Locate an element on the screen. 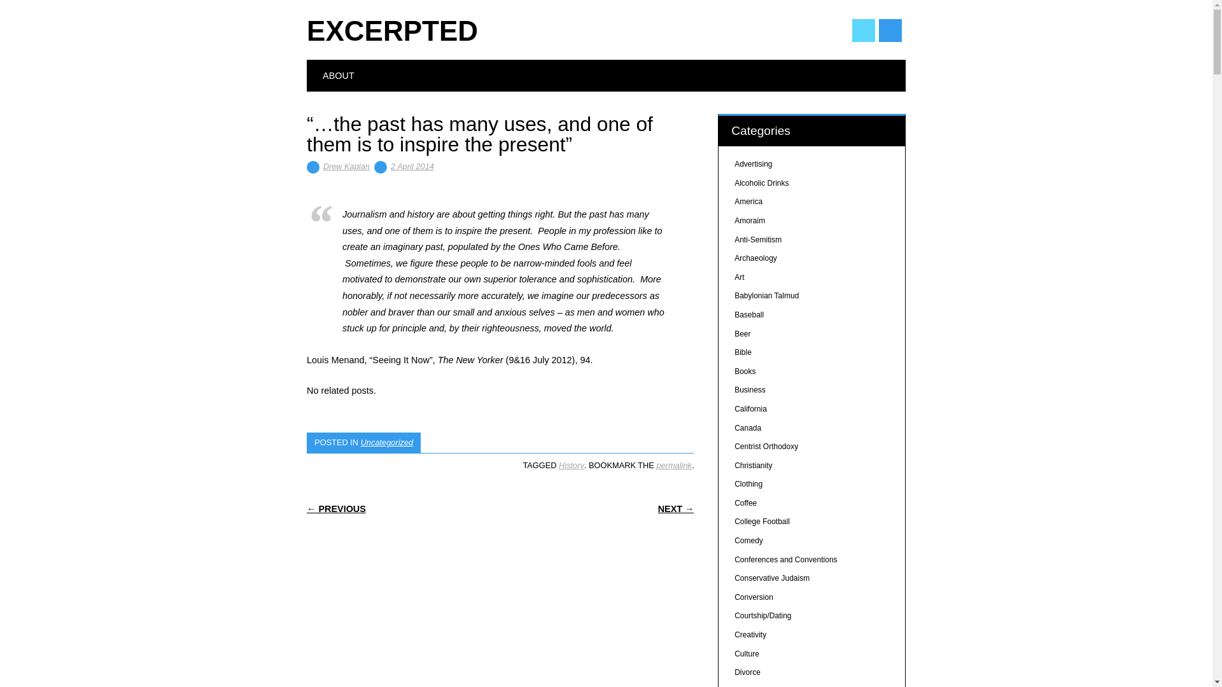 The image size is (1222, 687). Comedy is located at coordinates (748, 541).